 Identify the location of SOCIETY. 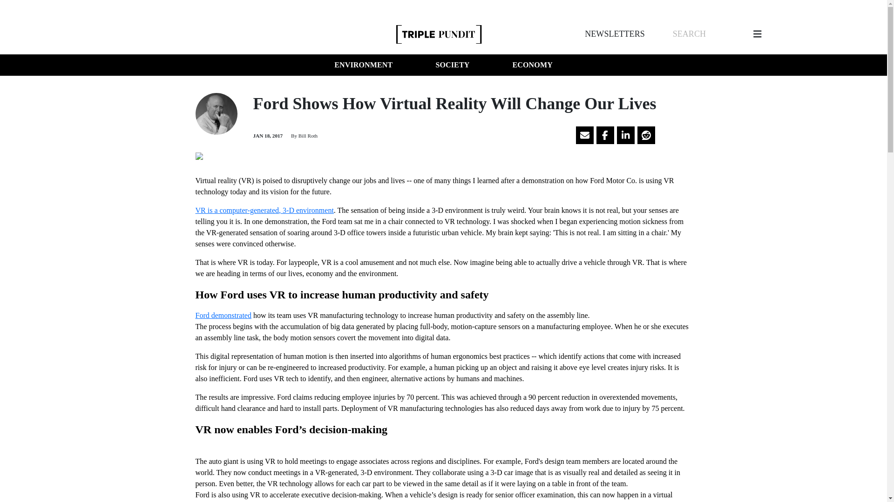
(452, 65).